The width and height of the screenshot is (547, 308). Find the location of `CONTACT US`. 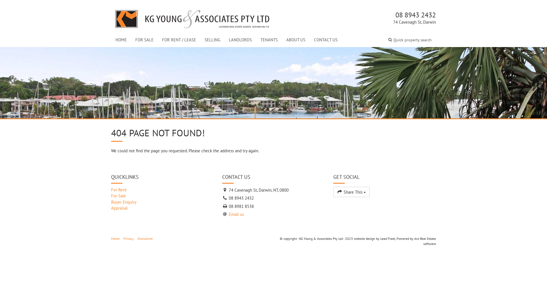

CONTACT US is located at coordinates (326, 40).